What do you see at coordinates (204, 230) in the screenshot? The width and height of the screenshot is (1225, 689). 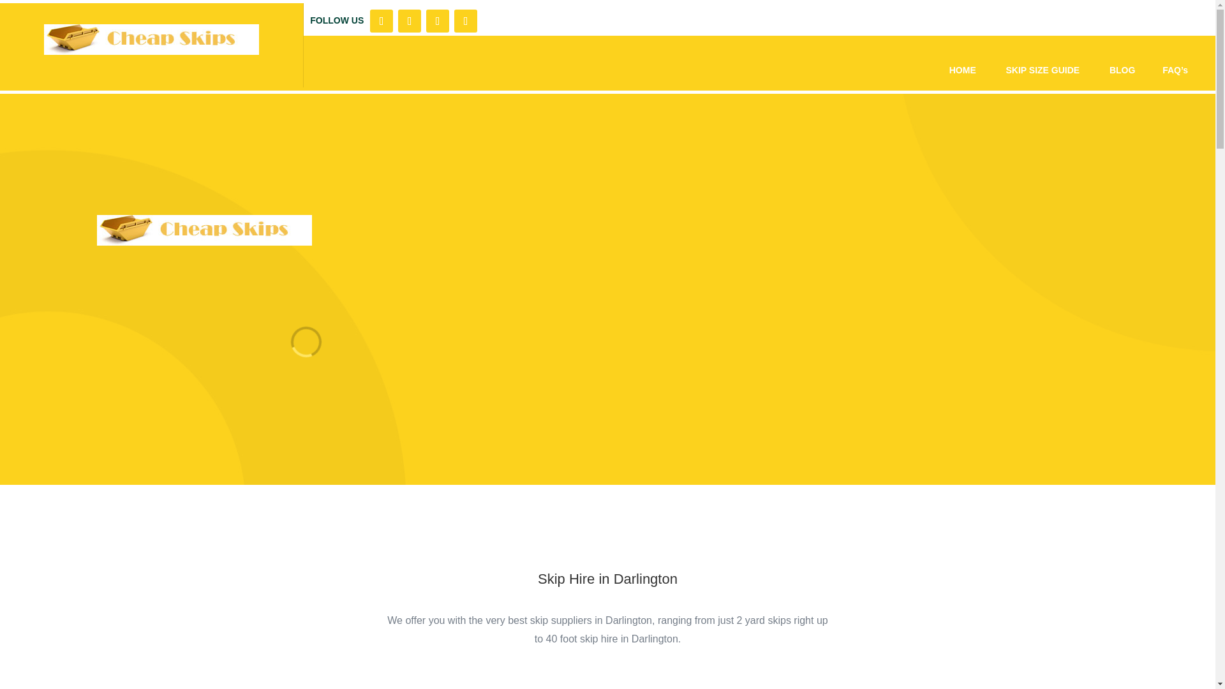 I see `Cheap Skips` at bounding box center [204, 230].